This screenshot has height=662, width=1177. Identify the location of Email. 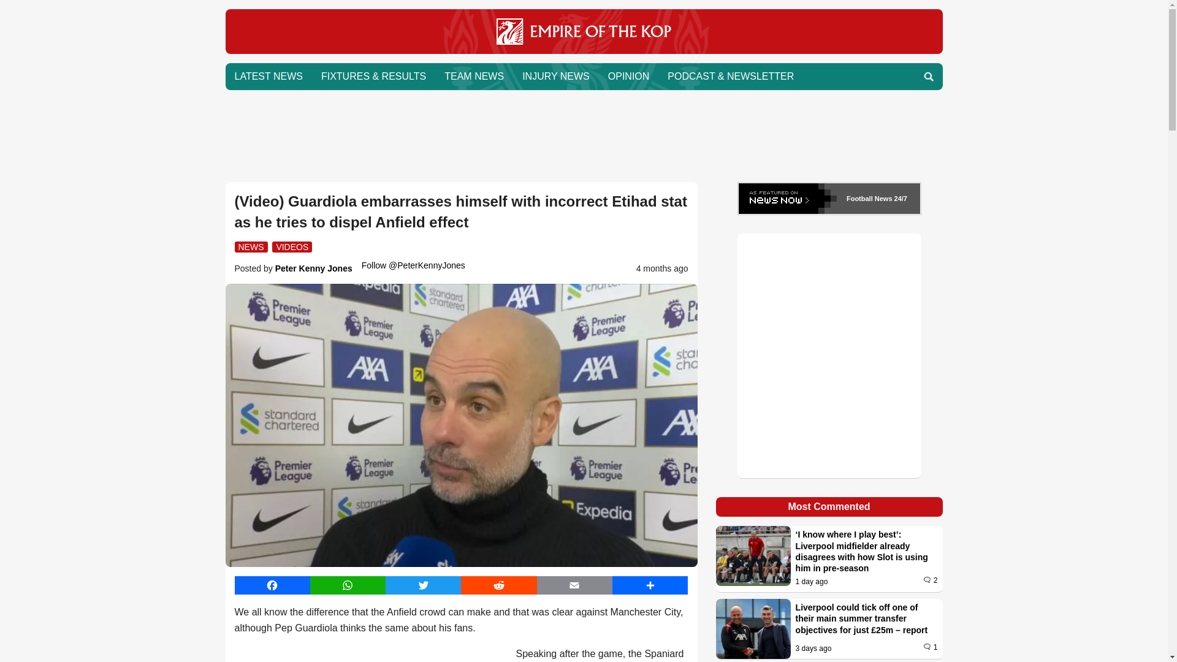
(574, 585).